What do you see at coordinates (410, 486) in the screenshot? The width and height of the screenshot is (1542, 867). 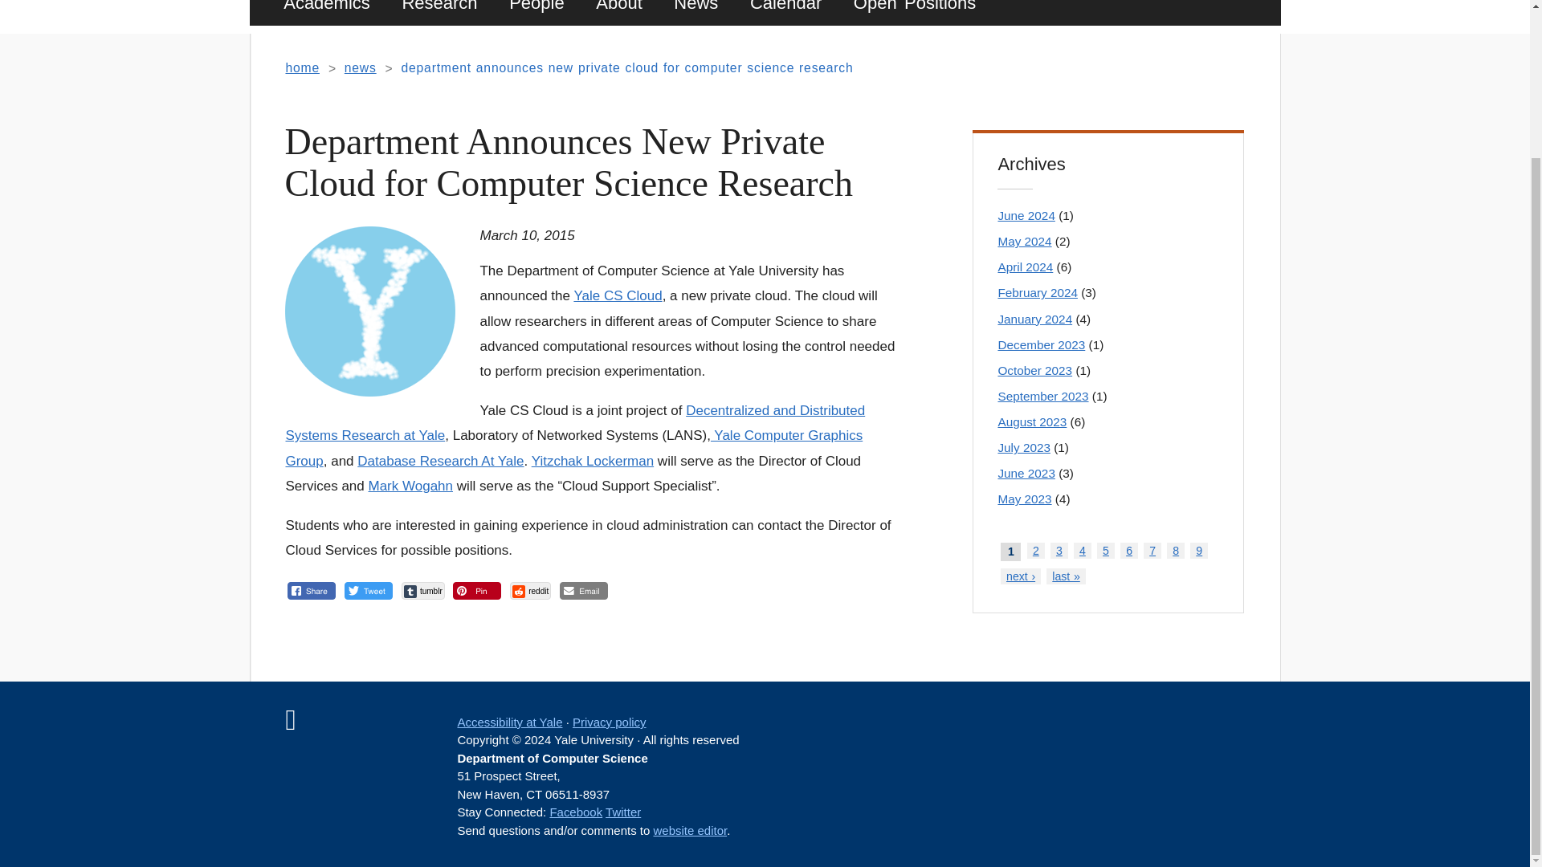 I see `Mark Wogahn` at bounding box center [410, 486].